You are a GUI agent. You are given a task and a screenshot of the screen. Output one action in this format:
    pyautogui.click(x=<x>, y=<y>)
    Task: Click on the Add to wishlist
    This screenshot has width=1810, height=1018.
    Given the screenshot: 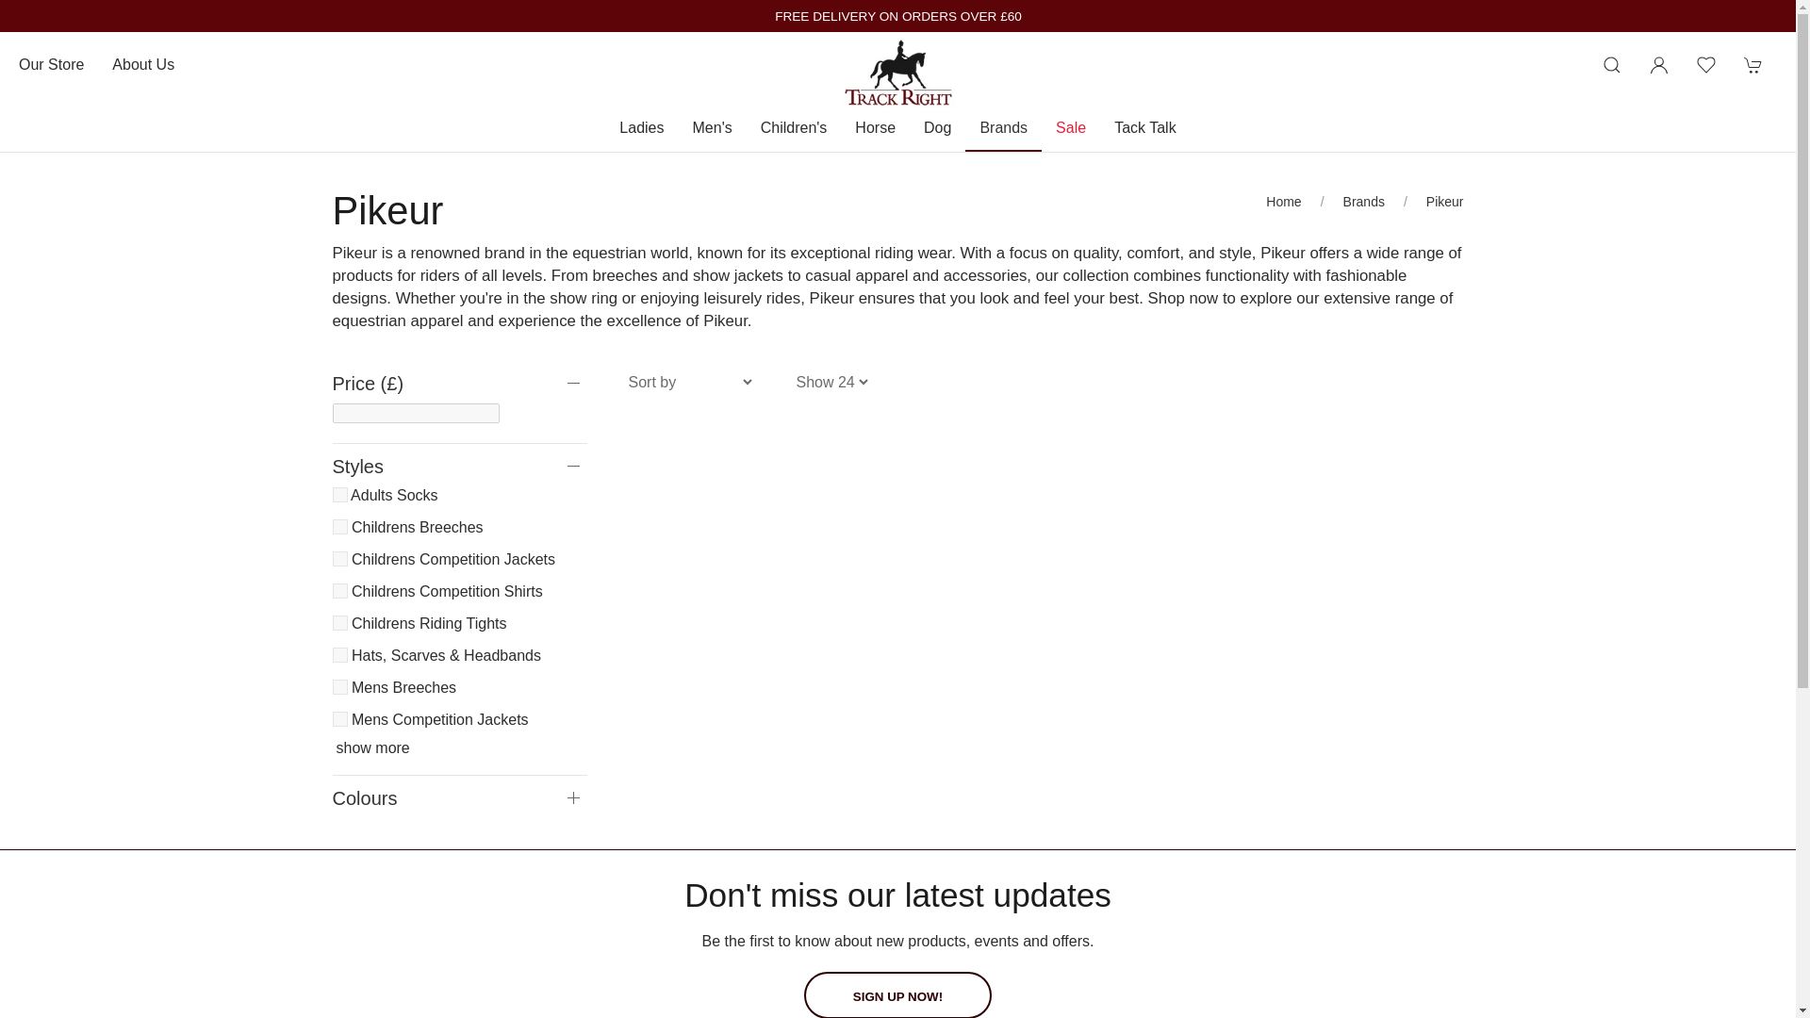 What is the action you would take?
    pyautogui.click(x=1706, y=65)
    